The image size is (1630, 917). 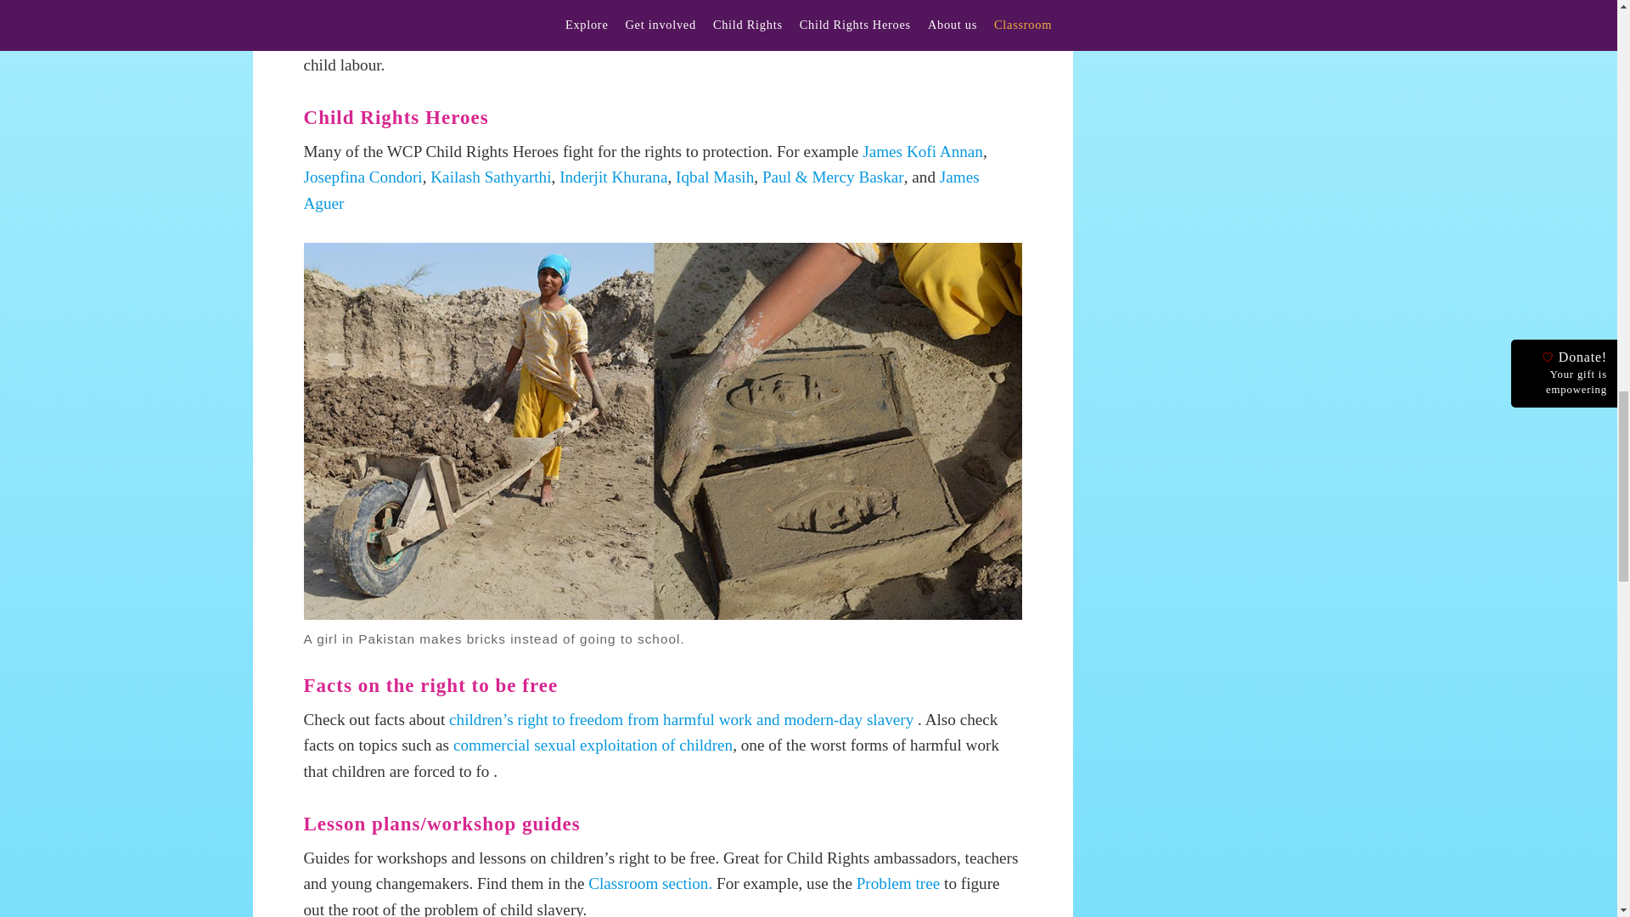 I want to click on children being forced to work, so click(x=625, y=38).